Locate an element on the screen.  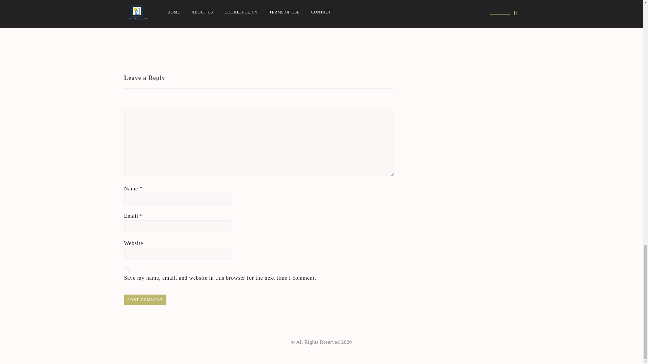
Ultimate Steel Detailing Guide is located at coordinates (162, 11).